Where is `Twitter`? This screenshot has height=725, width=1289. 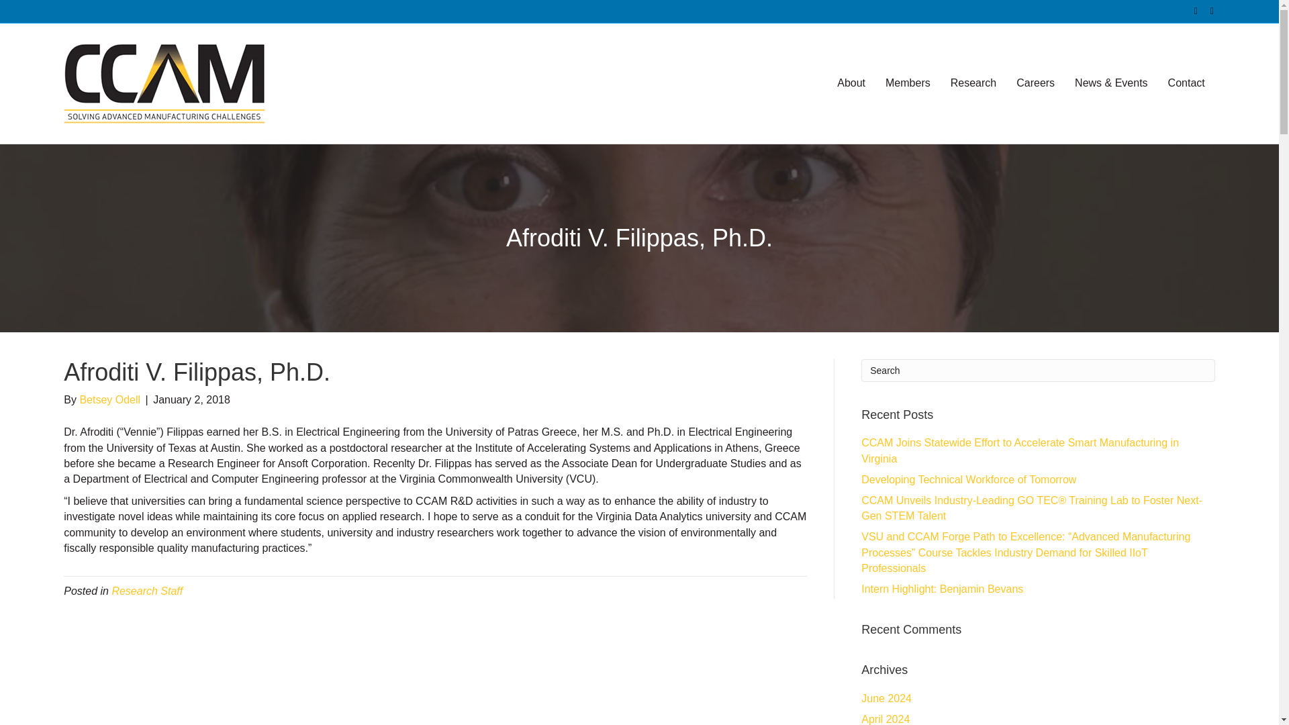 Twitter is located at coordinates (1190, 10).